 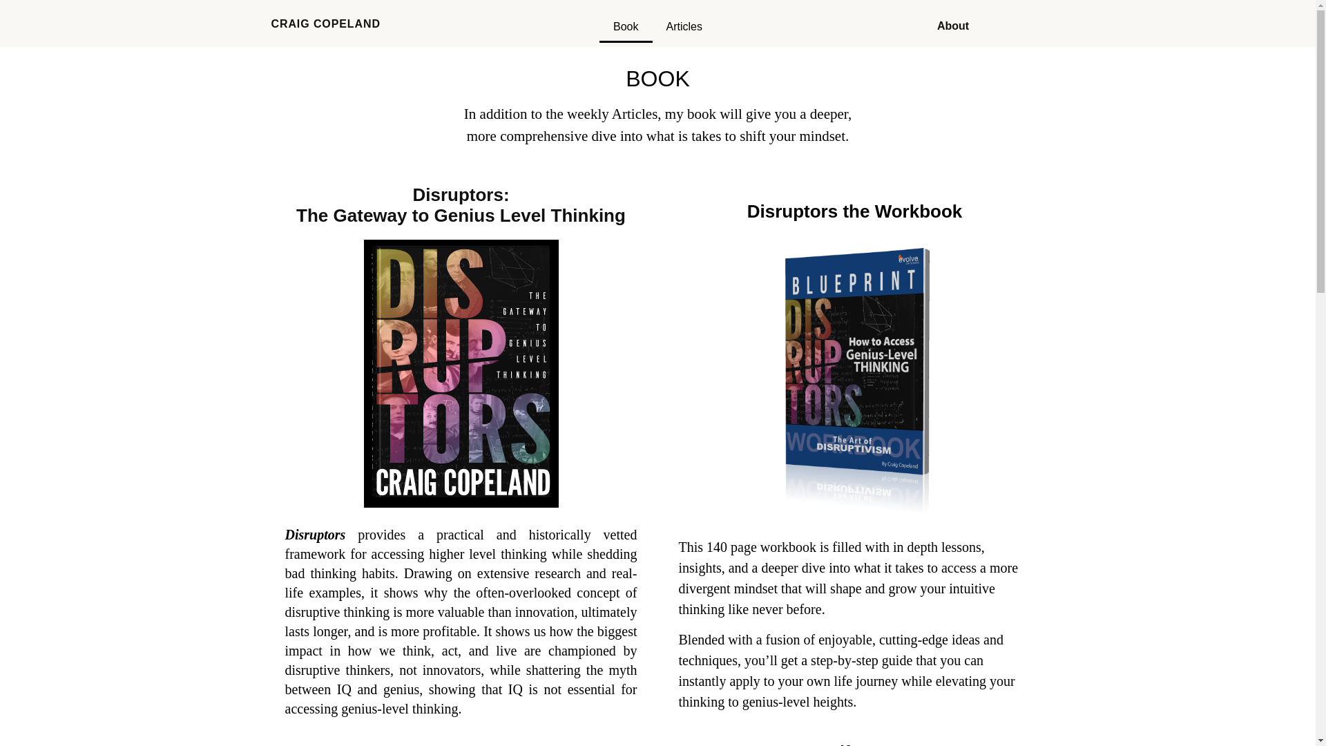 What do you see at coordinates (684, 26) in the screenshot?
I see `Articles` at bounding box center [684, 26].